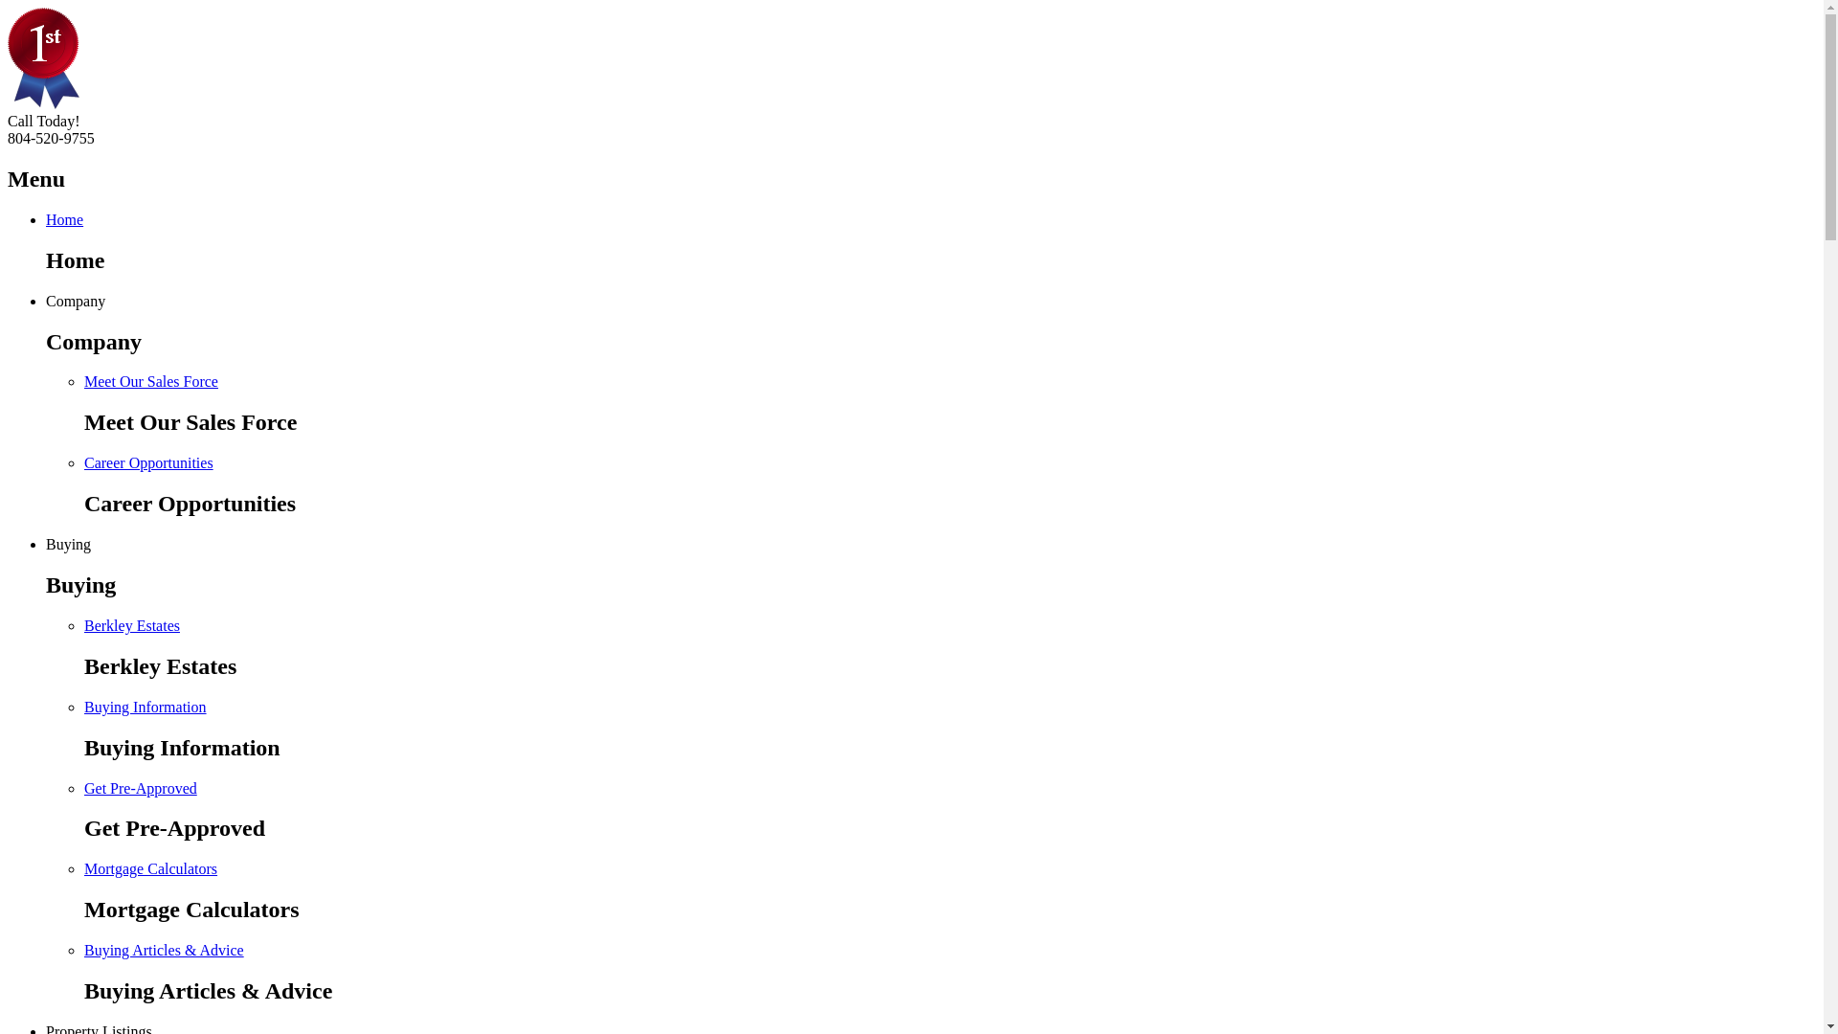  I want to click on Home, so click(65, 220).